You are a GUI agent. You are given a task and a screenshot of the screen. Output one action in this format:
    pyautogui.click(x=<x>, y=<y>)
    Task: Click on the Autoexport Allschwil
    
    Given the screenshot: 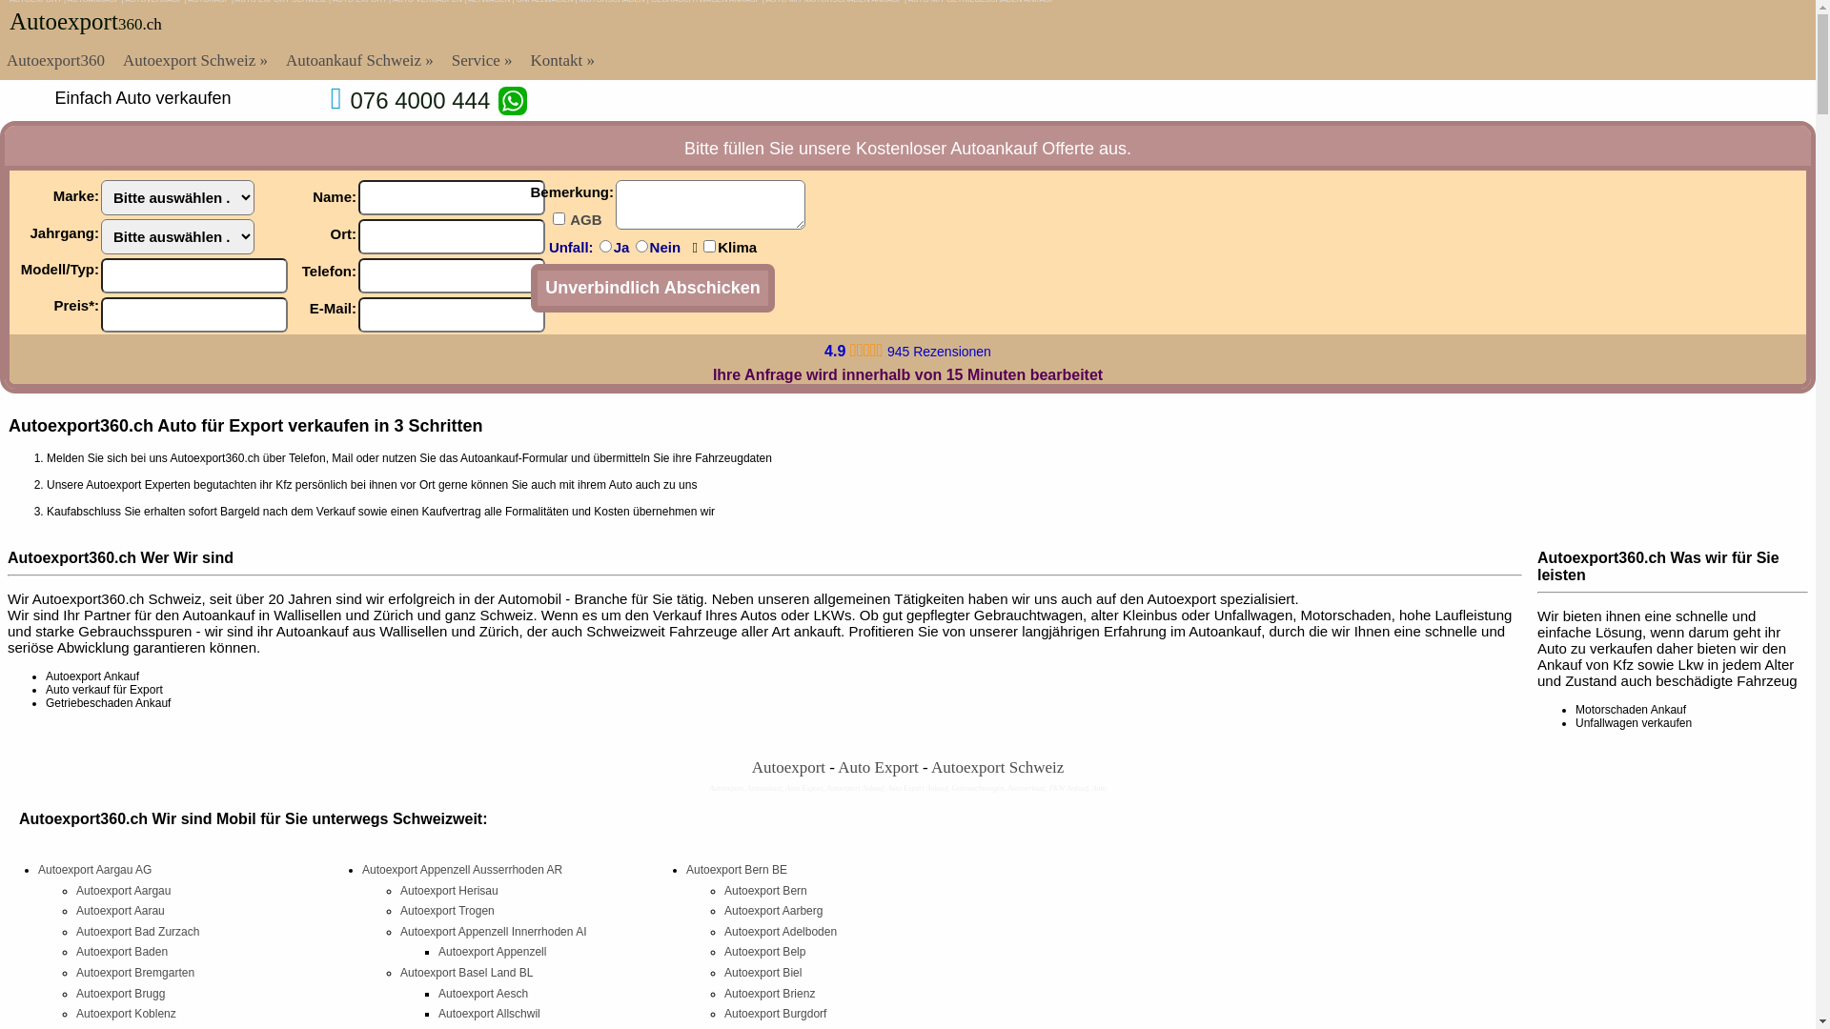 What is the action you would take?
    pyautogui.click(x=490, y=1014)
    